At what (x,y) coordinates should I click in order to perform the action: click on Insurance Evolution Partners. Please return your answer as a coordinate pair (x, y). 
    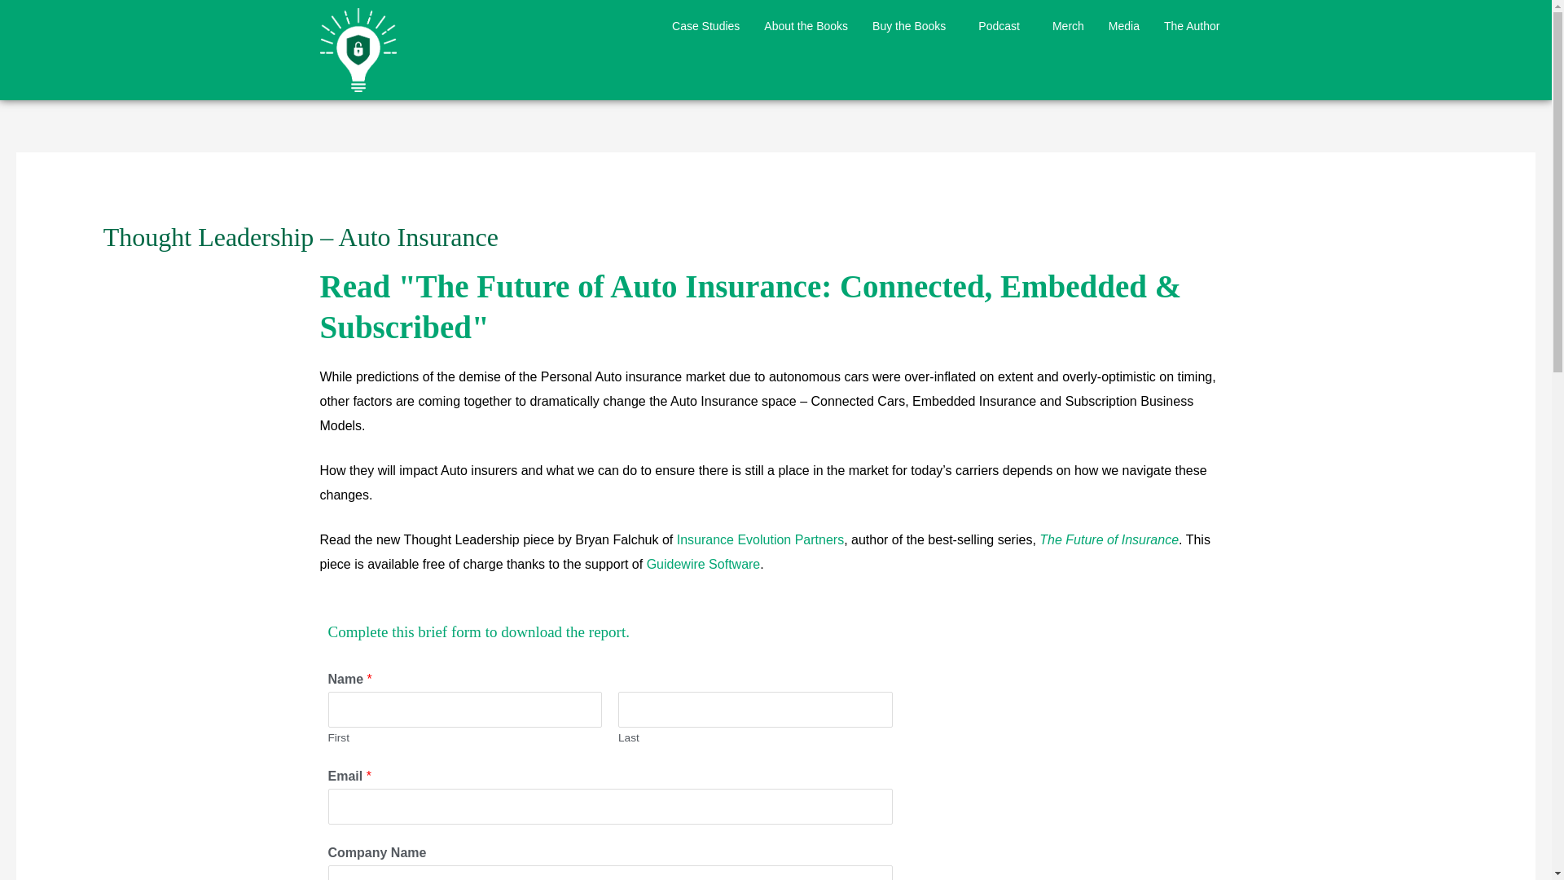
    Looking at the image, I should click on (761, 539).